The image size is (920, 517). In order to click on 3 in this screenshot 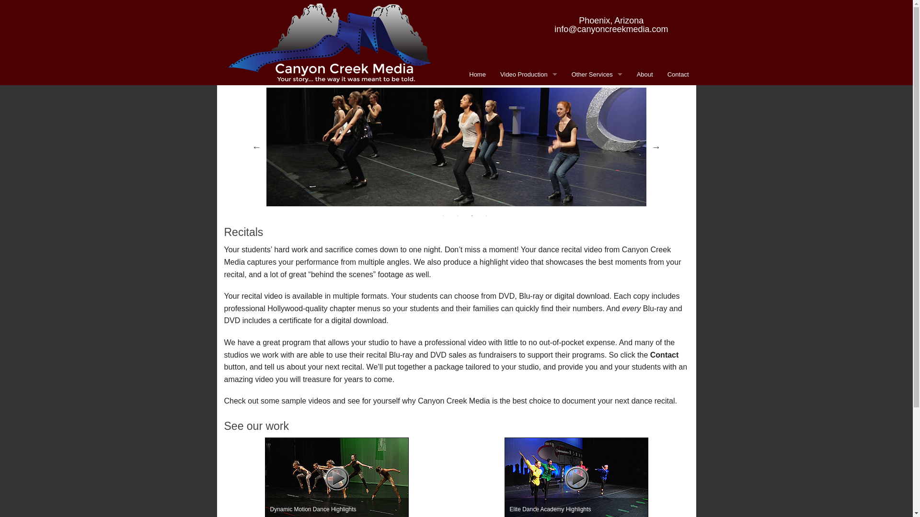, I will do `click(471, 215)`.